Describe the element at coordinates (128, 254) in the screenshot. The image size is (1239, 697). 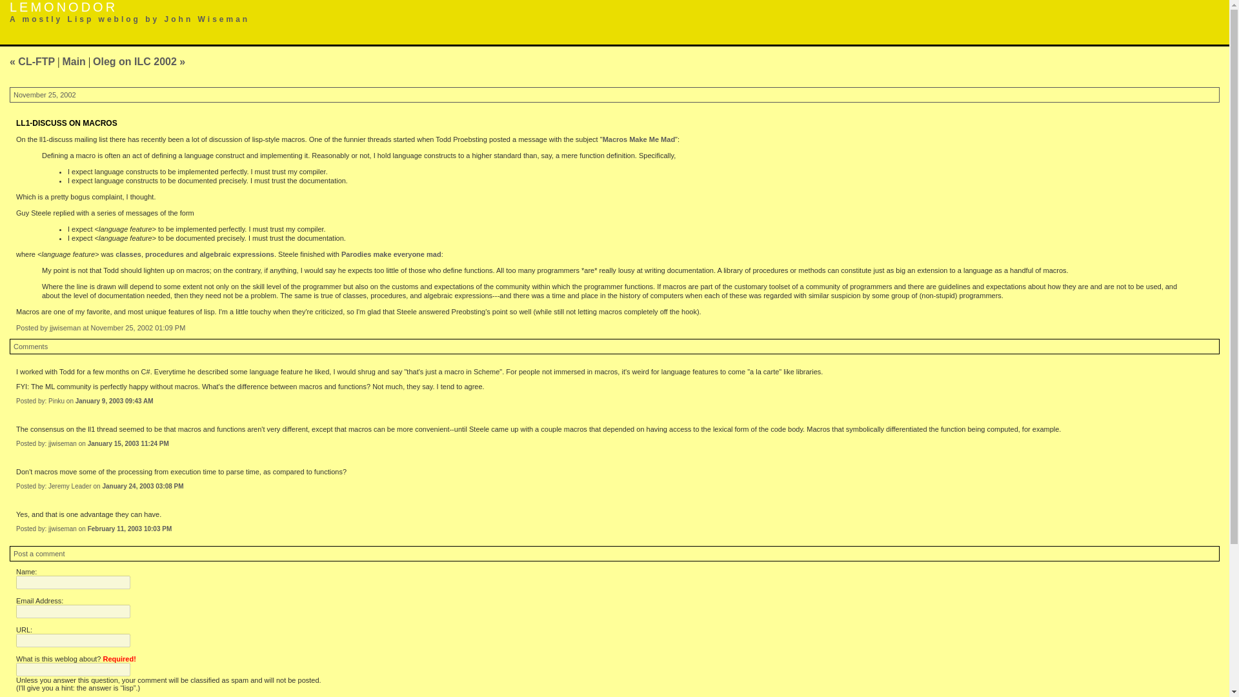
I see `classes` at that location.